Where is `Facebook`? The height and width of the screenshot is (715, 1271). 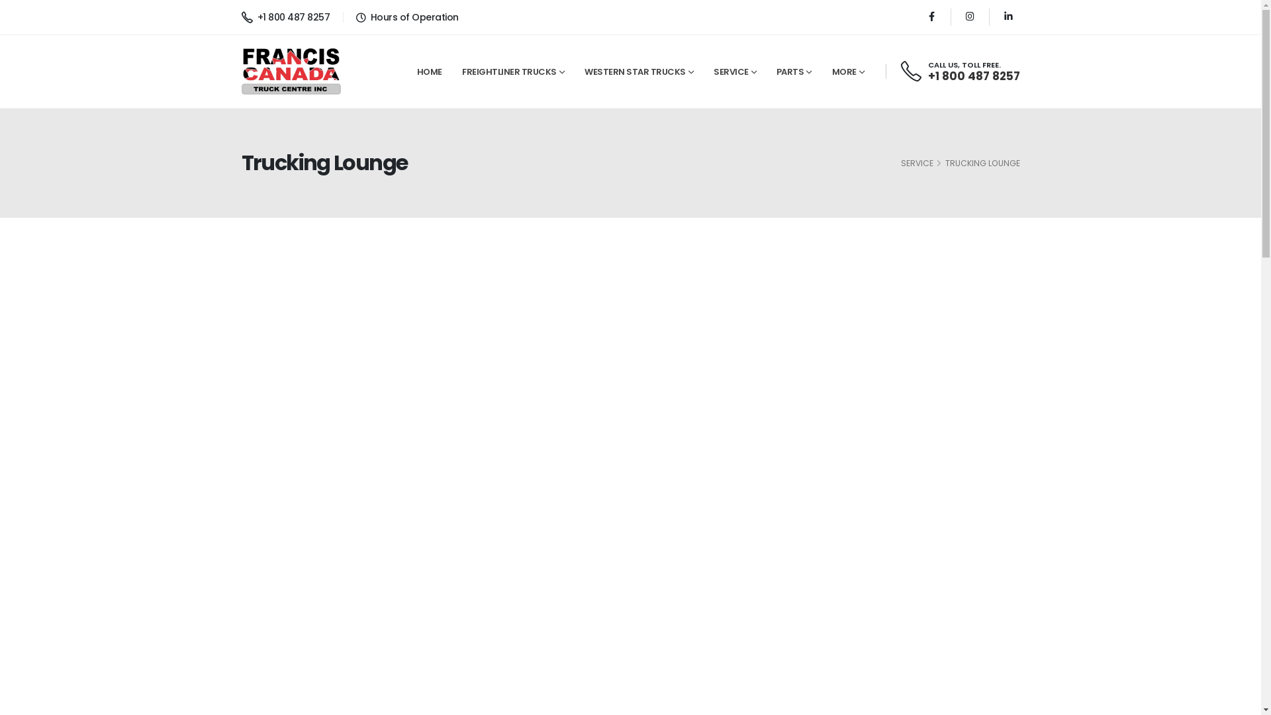 Facebook is located at coordinates (931, 17).